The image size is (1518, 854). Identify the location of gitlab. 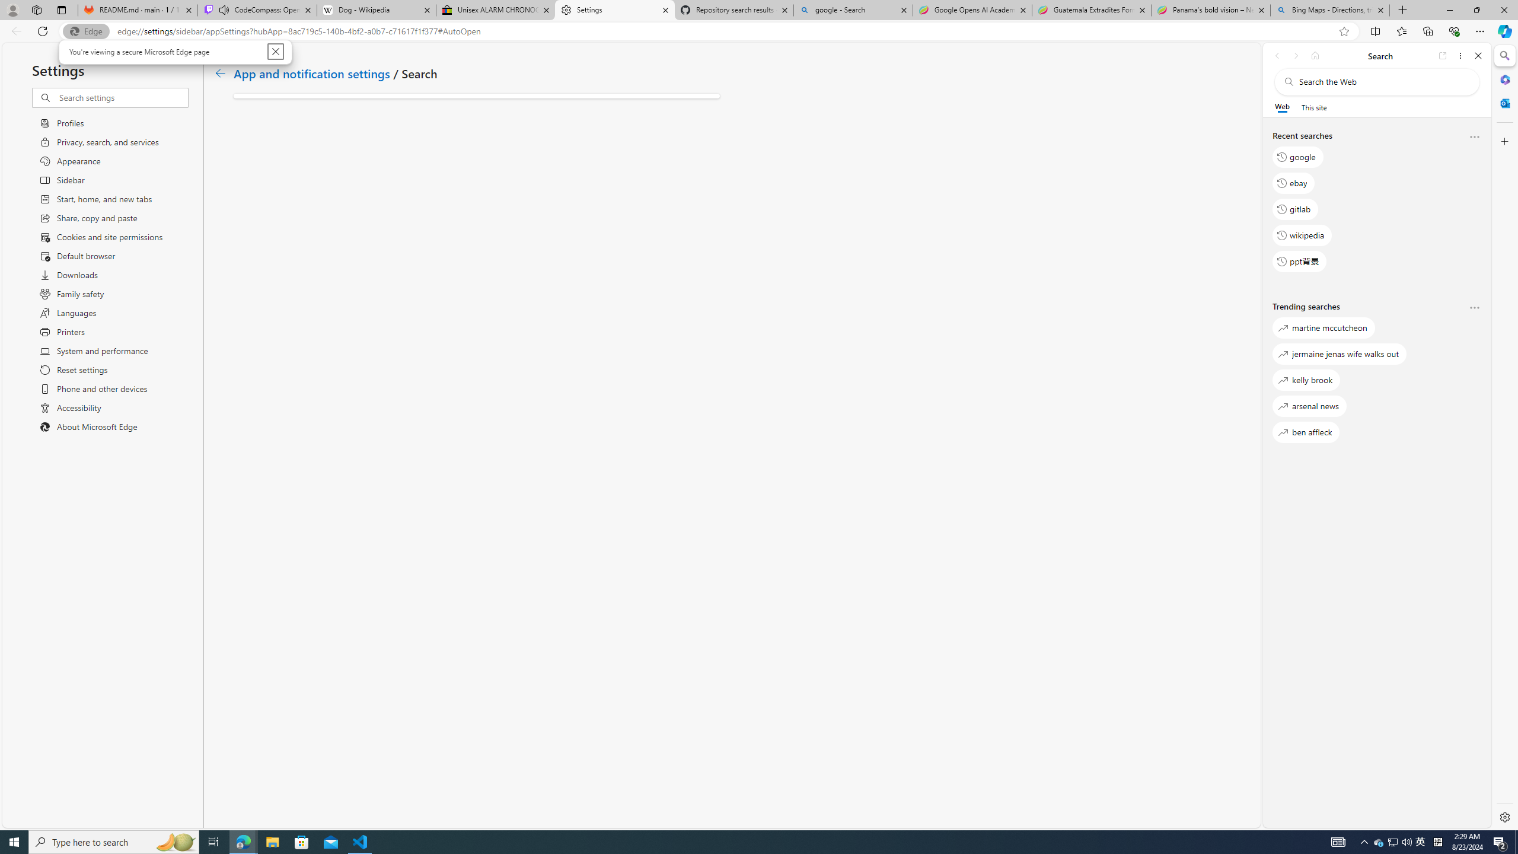
(376, 10).